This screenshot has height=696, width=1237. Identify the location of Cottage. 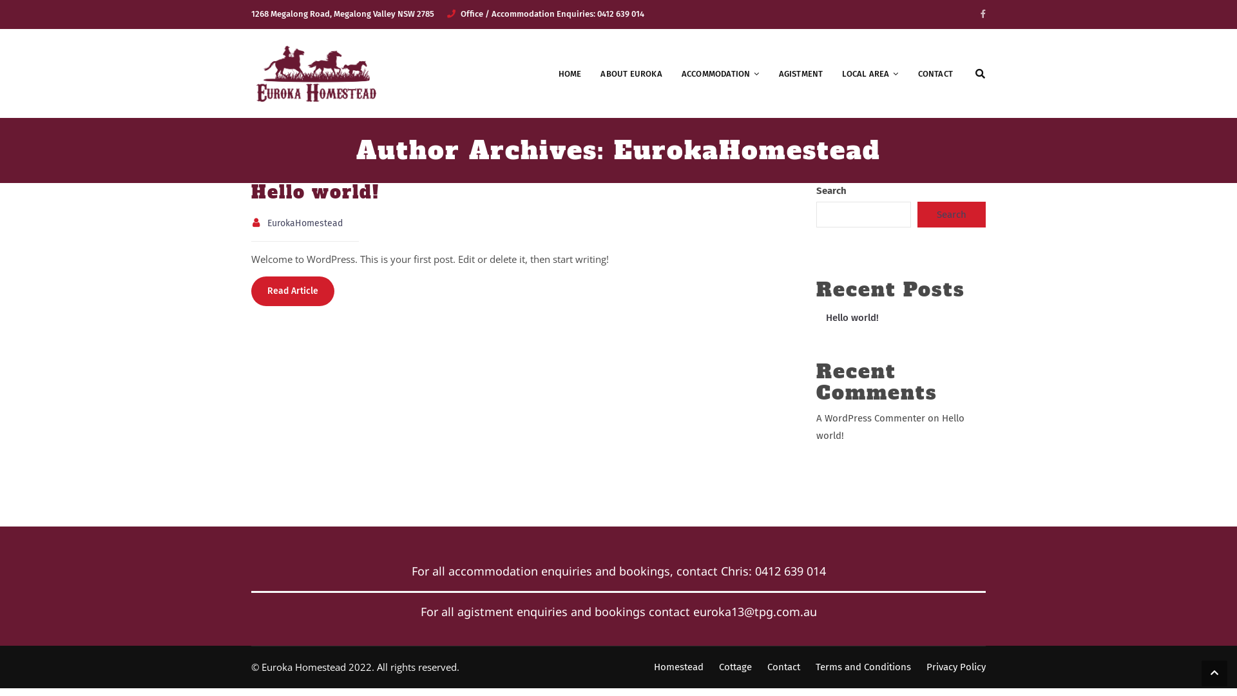
(736, 667).